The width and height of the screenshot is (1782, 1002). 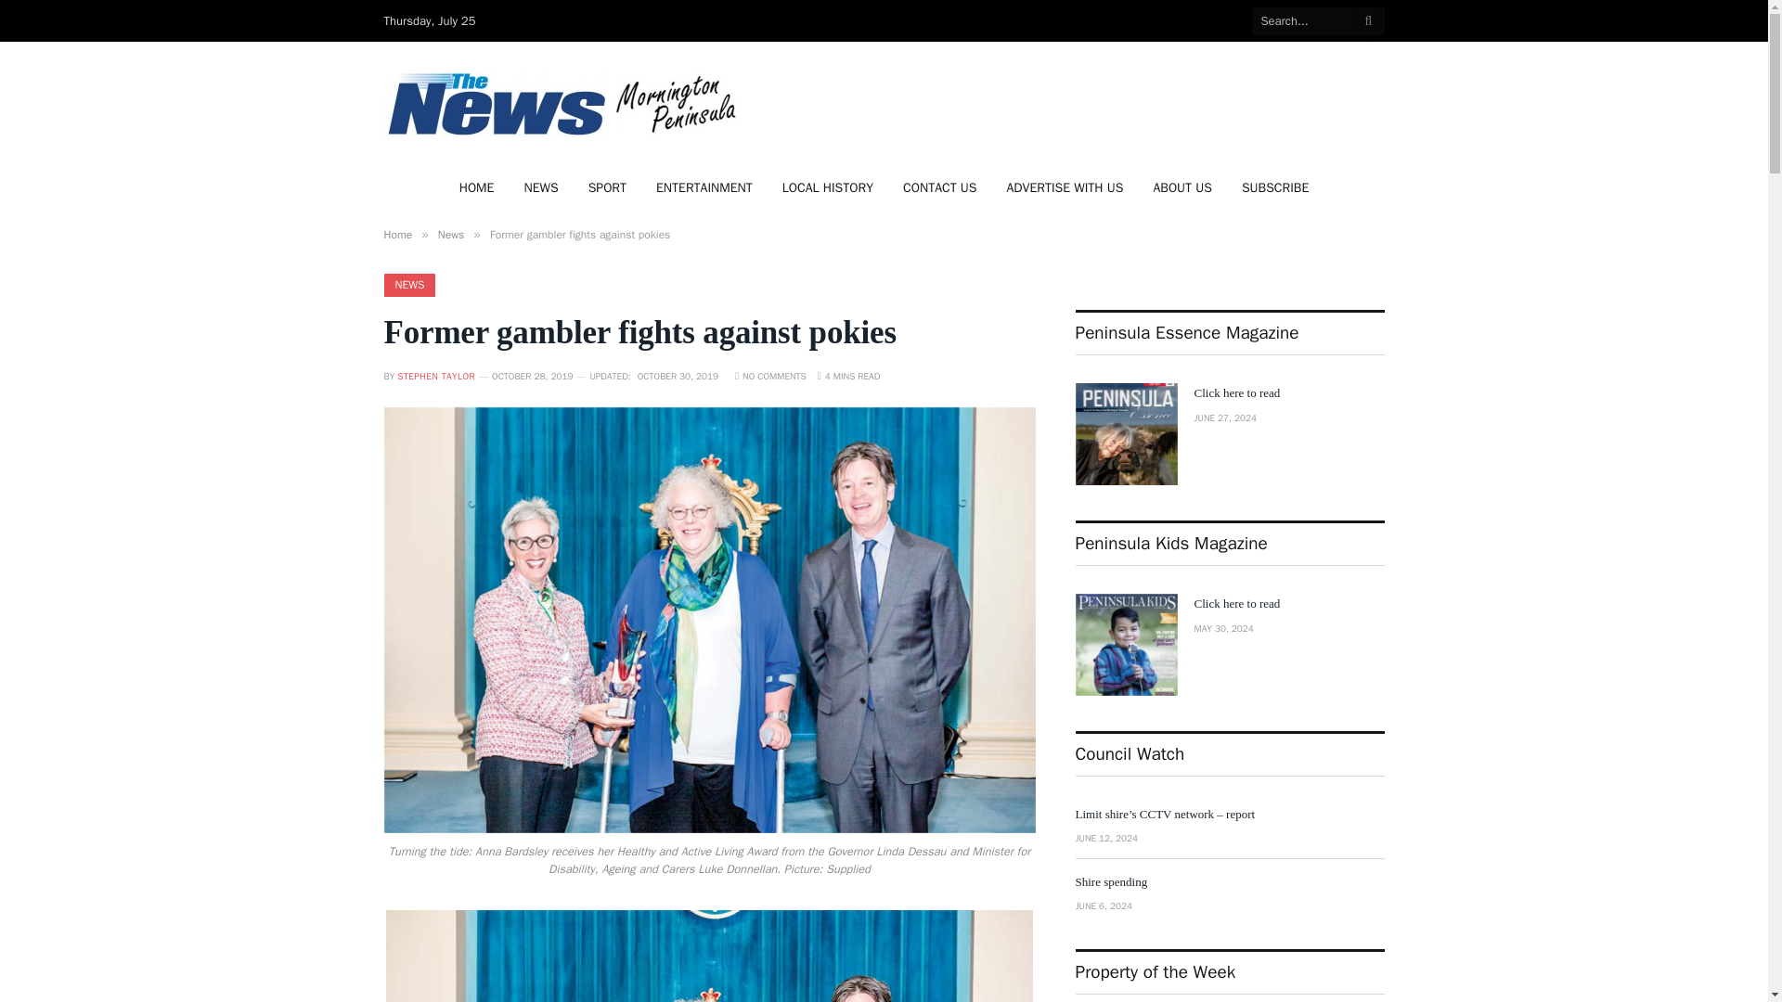 I want to click on LOCAL HISTORY, so click(x=828, y=187).